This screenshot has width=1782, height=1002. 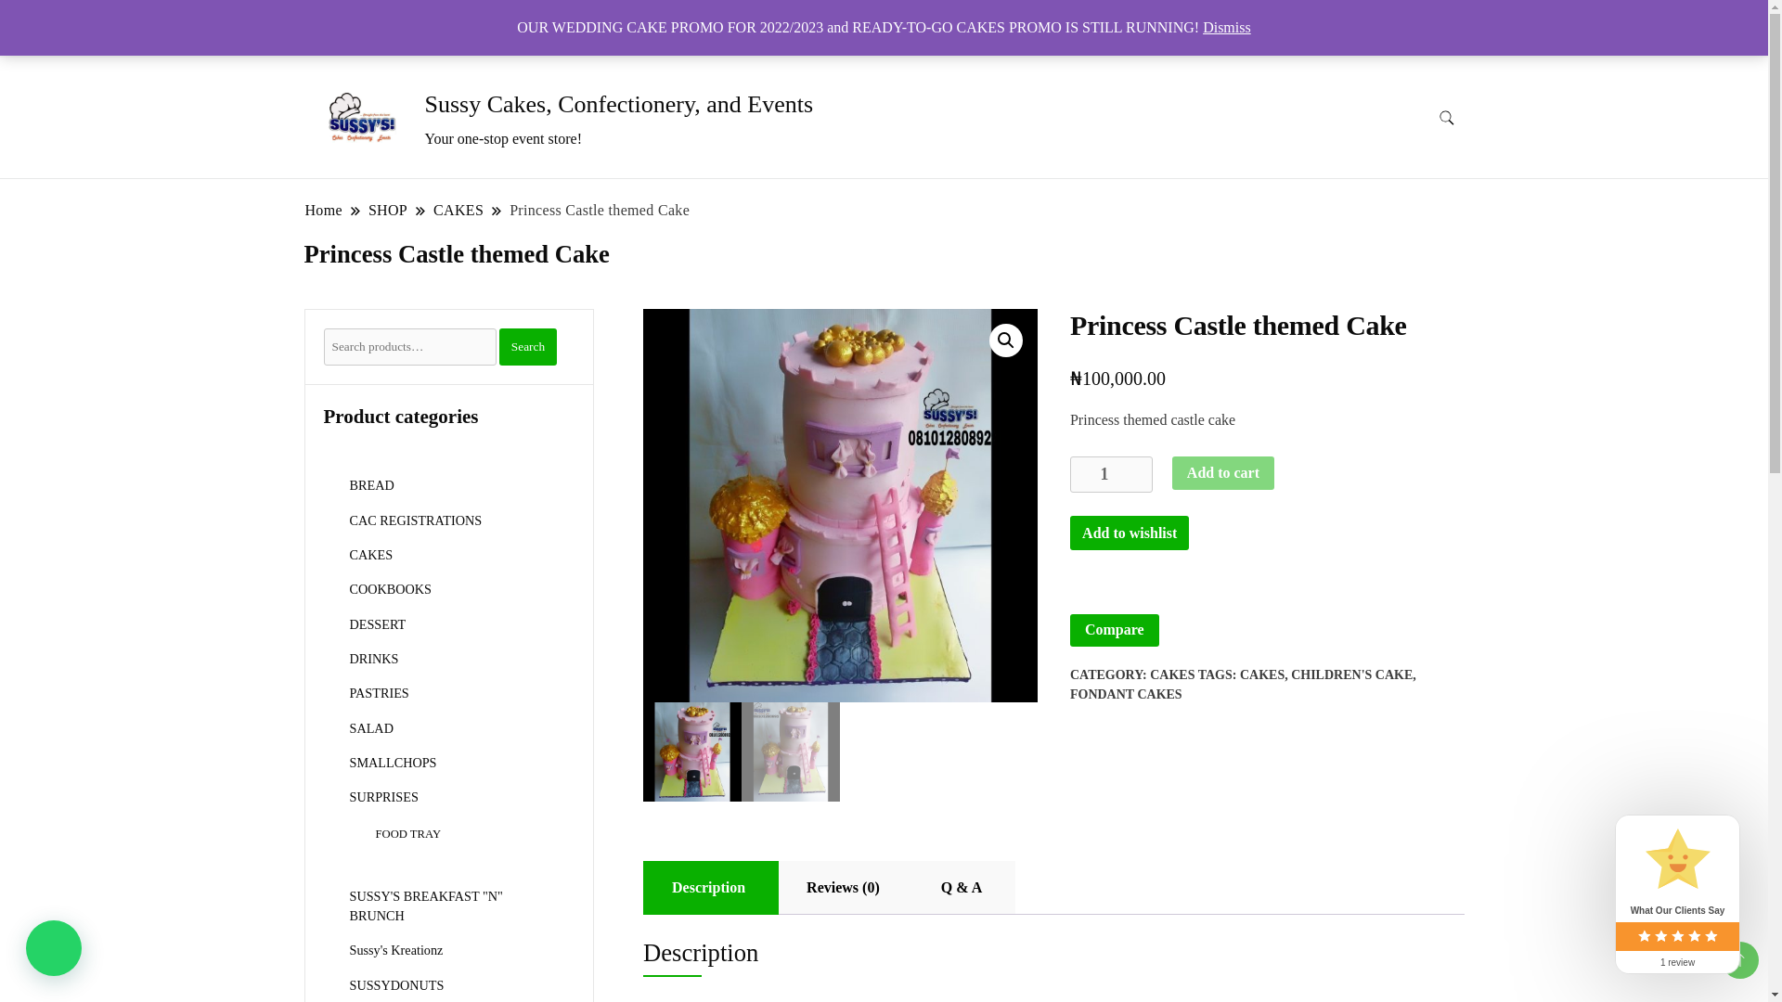 I want to click on Cart, so click(x=648, y=13).